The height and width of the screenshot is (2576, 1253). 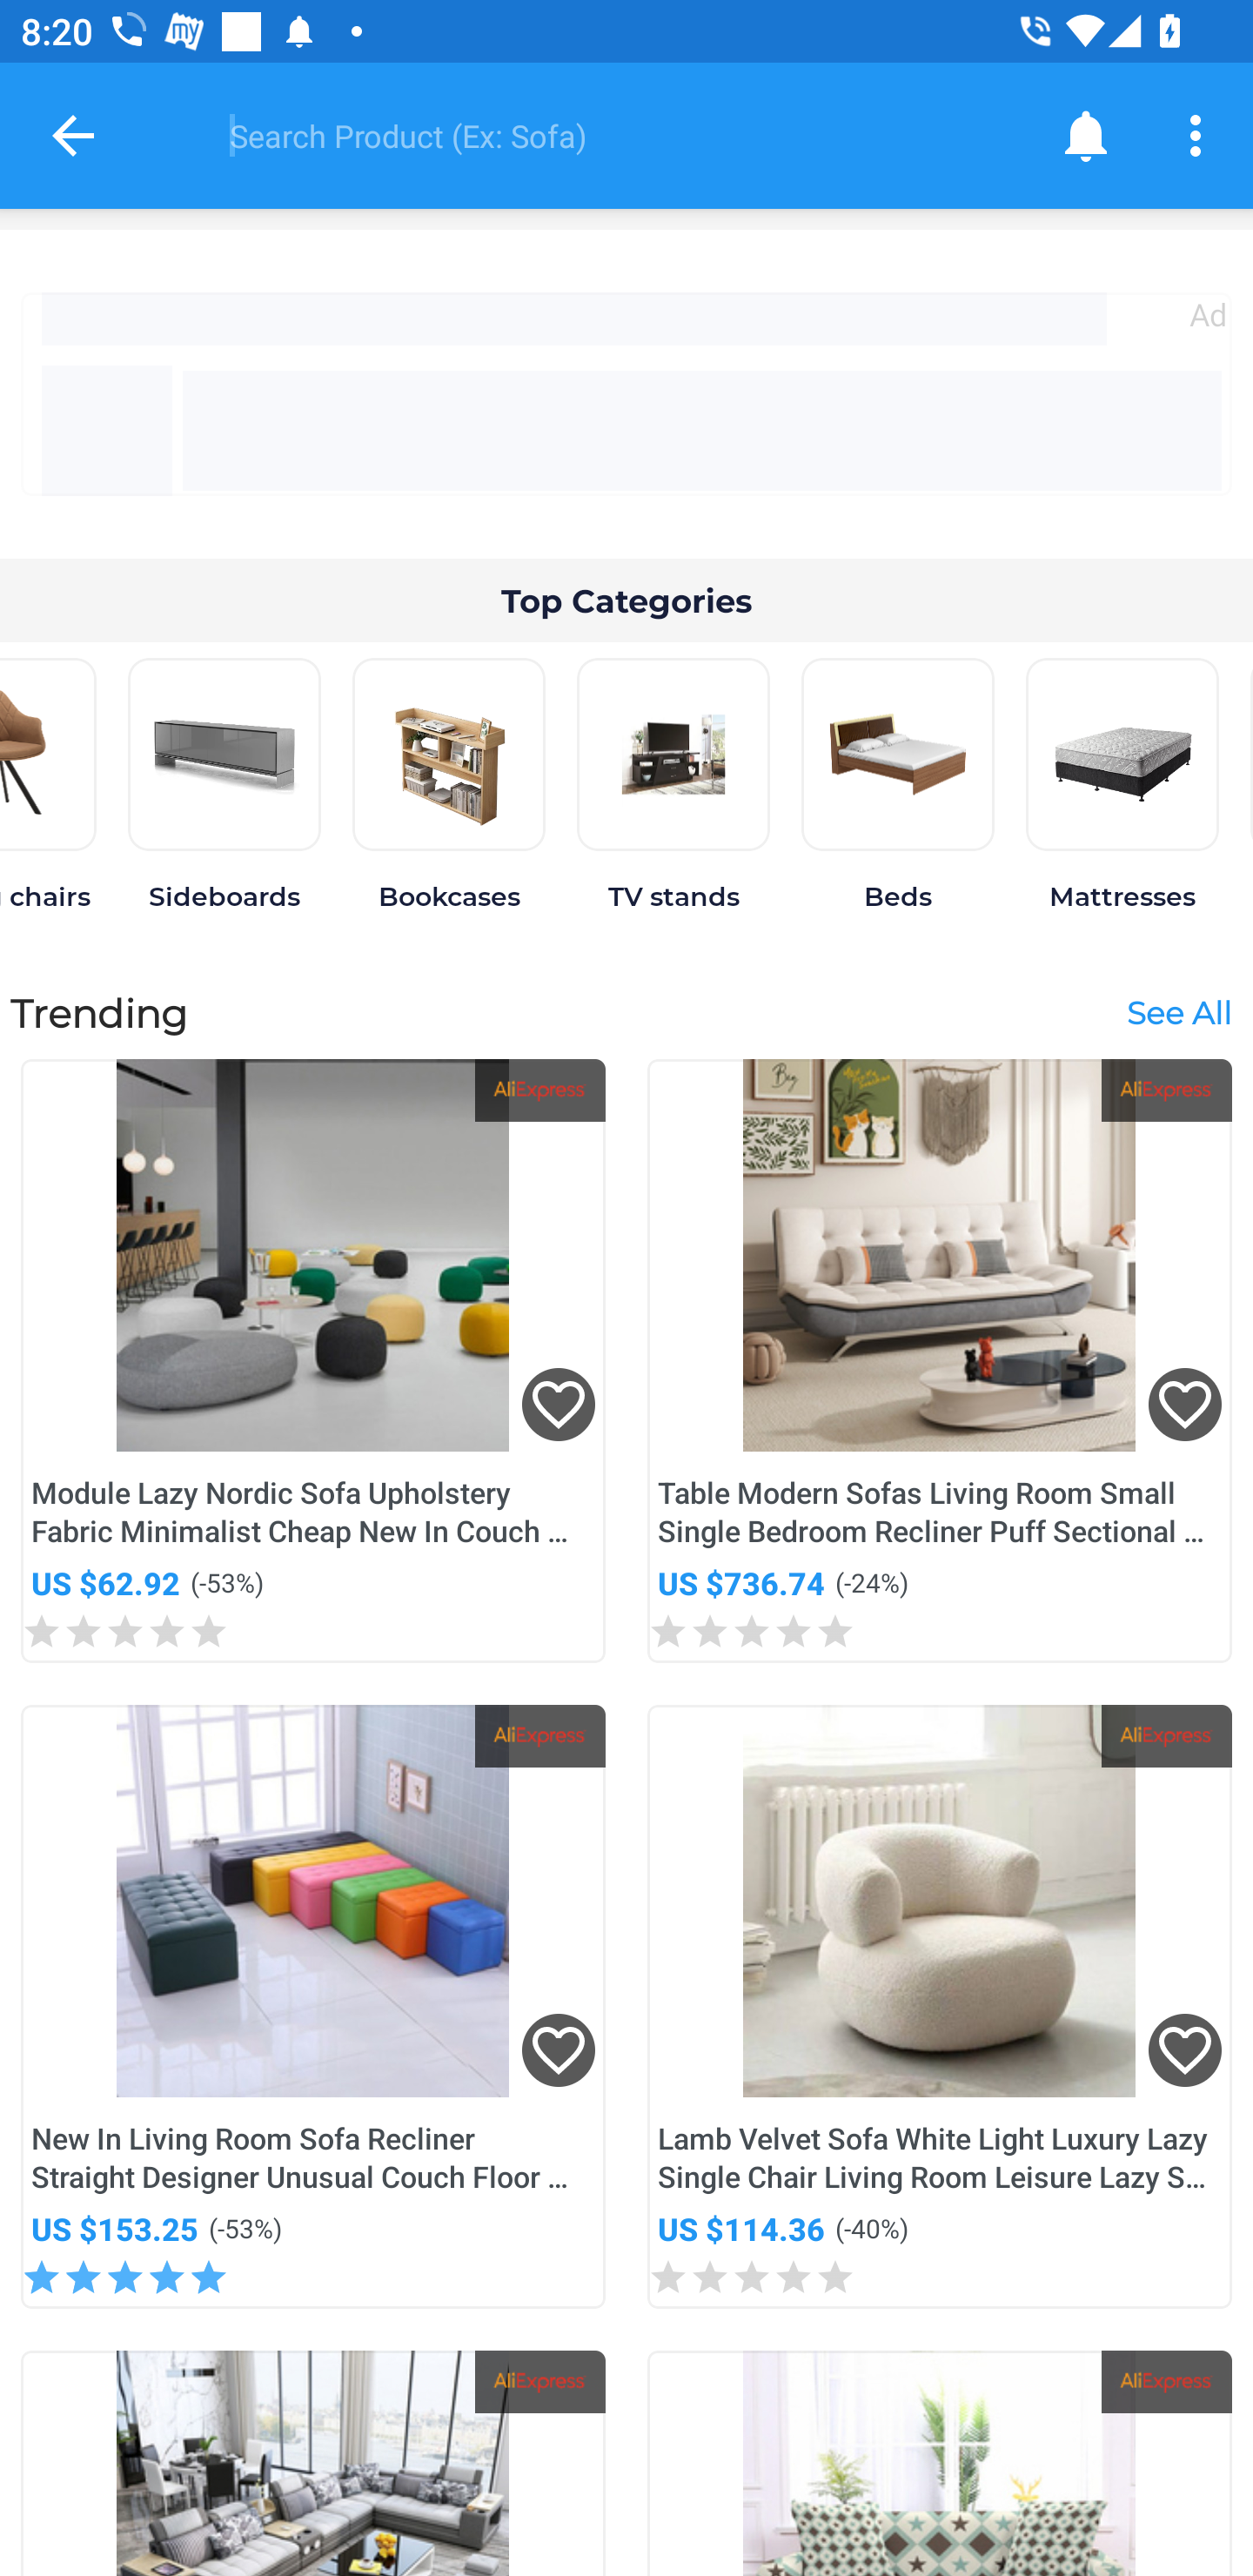 I want to click on Search Product (Ex: Sofa), so click(x=606, y=135).